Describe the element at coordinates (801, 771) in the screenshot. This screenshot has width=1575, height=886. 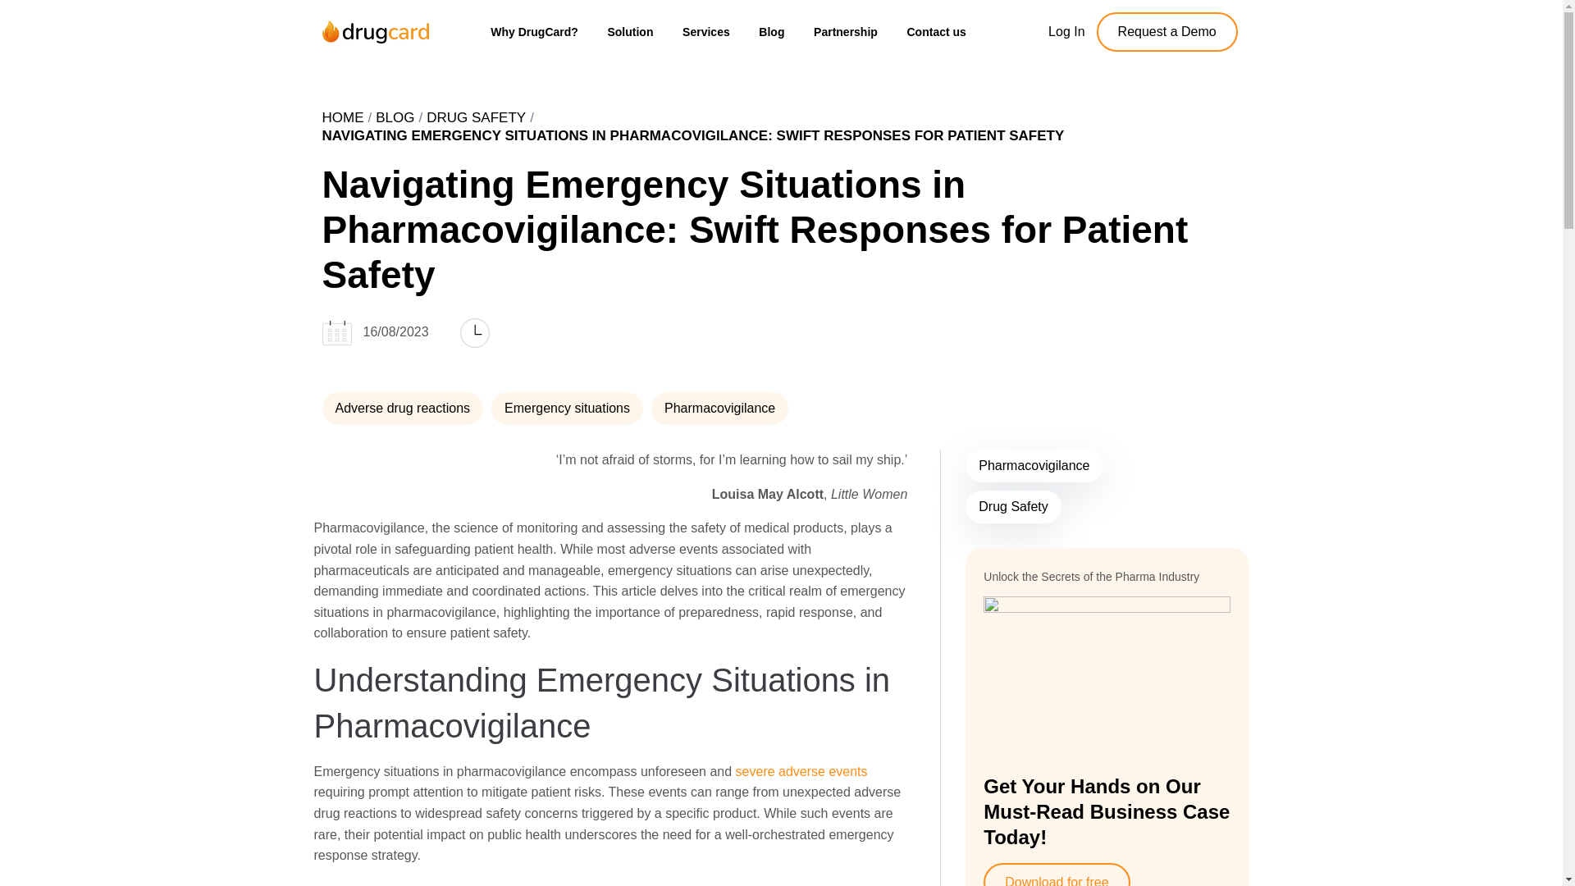
I see `severe adverse events` at that location.